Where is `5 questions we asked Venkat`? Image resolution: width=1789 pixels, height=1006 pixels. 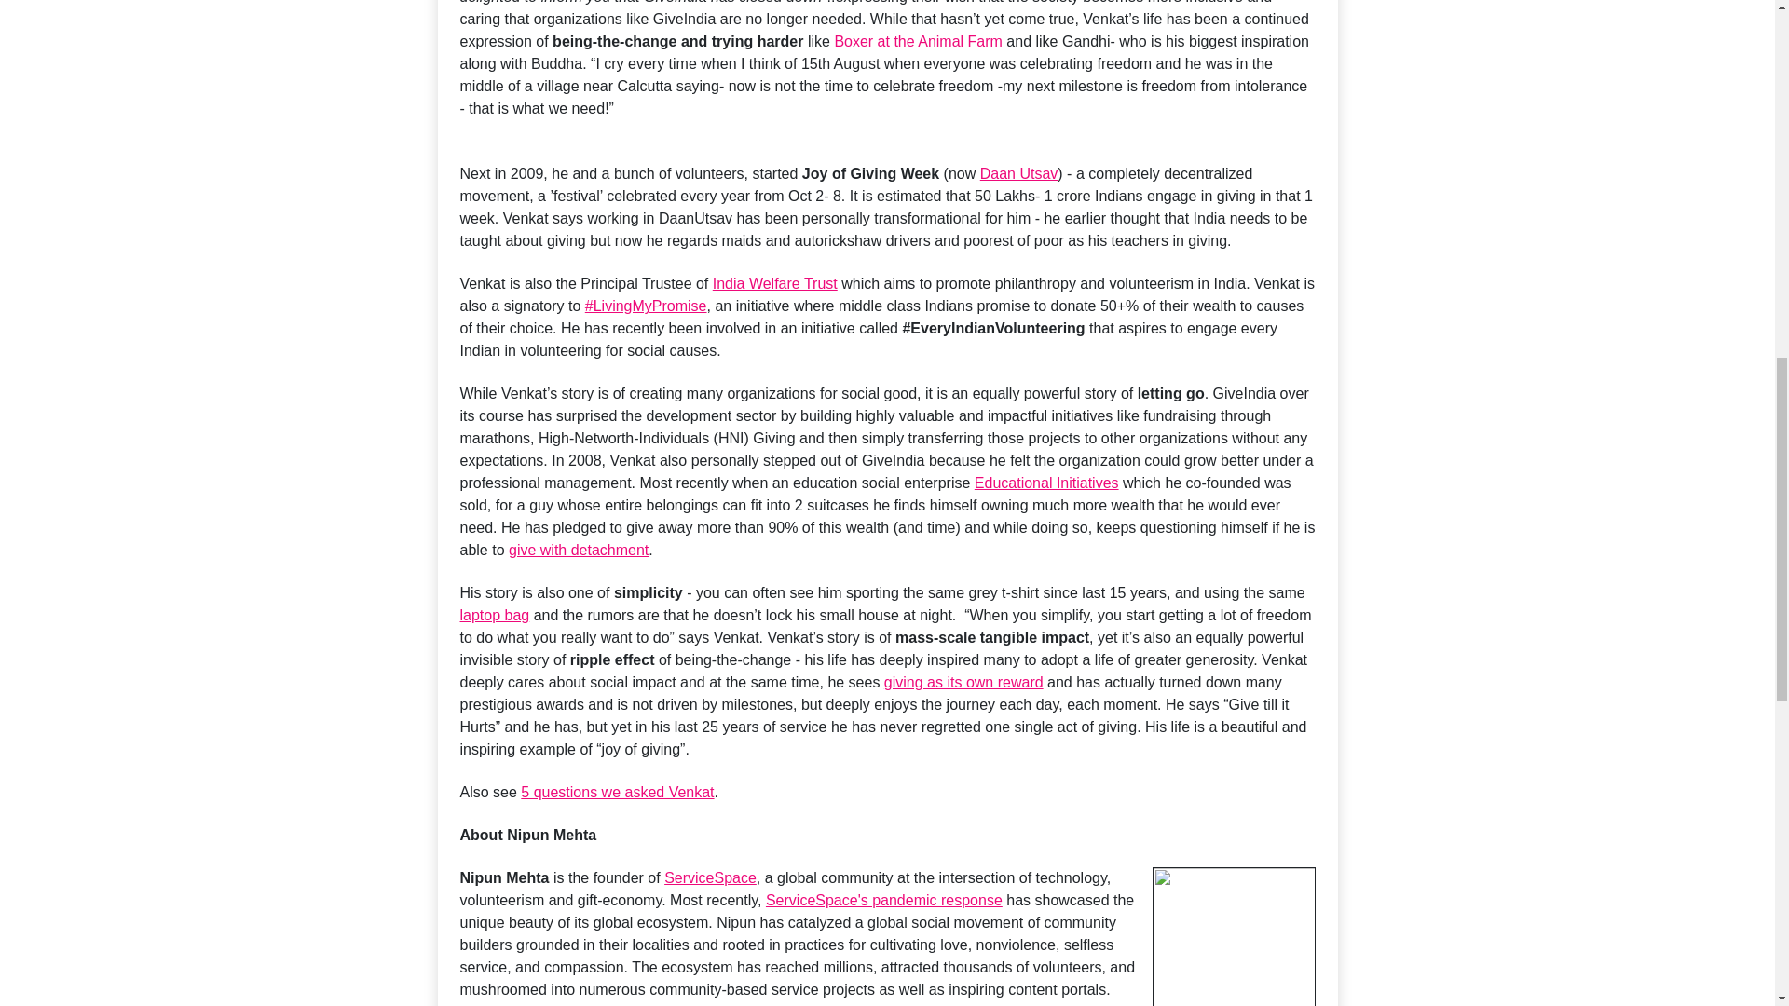
5 questions we asked Venkat is located at coordinates (617, 792).